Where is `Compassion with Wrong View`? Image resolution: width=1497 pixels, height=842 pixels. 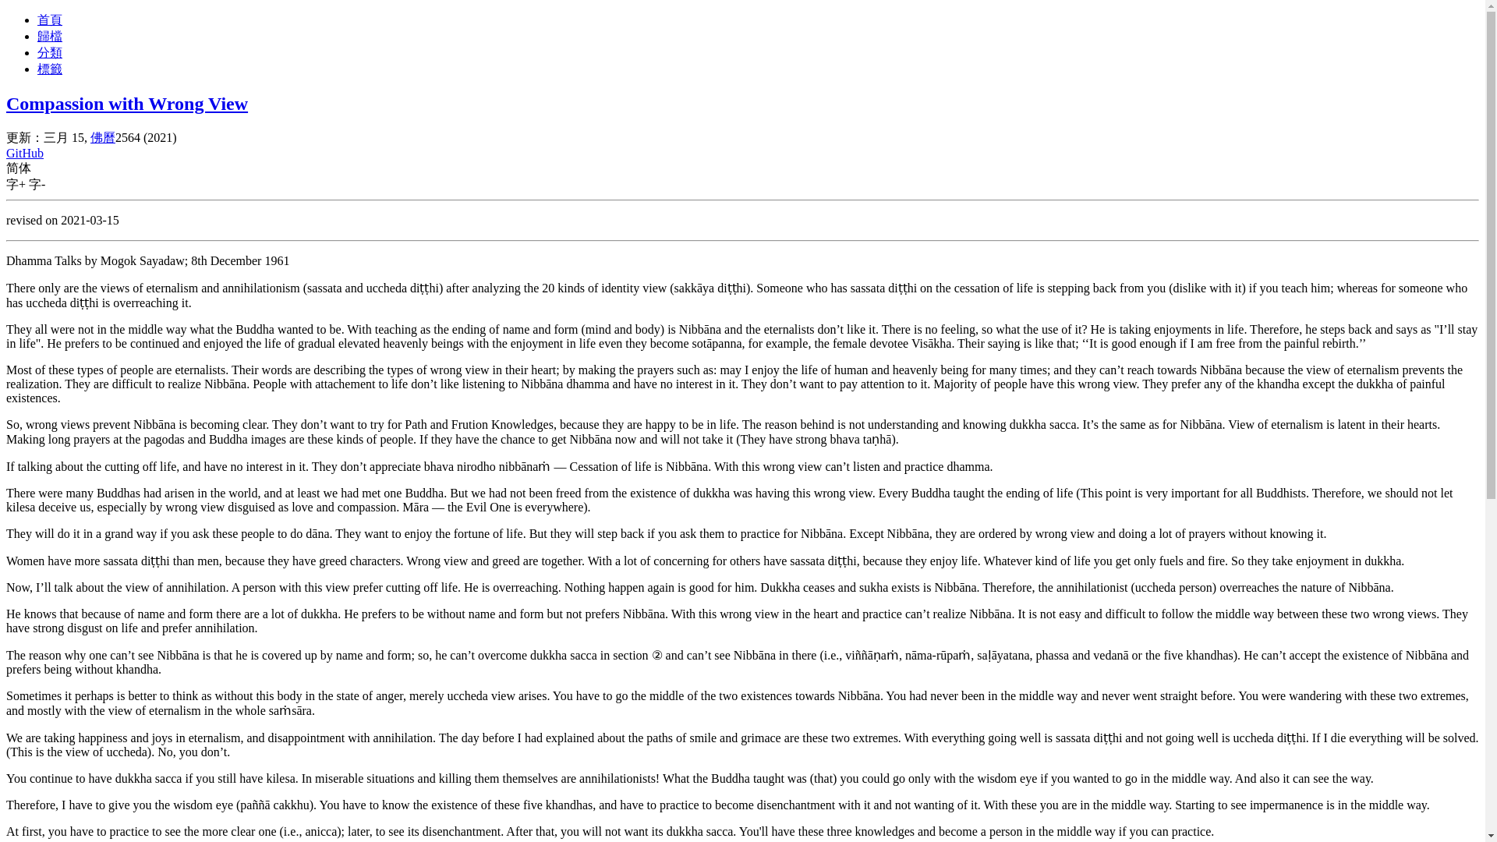
Compassion with Wrong View is located at coordinates (126, 103).